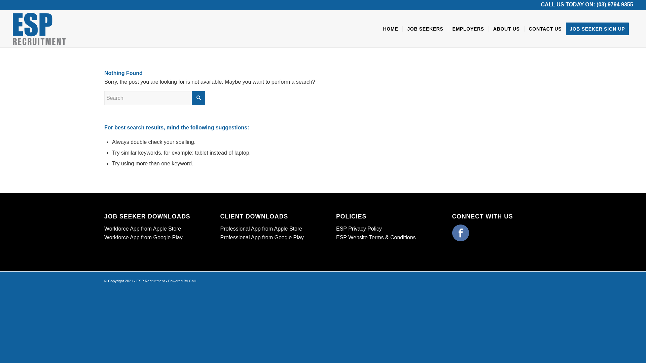  What do you see at coordinates (376, 237) in the screenshot?
I see `ESP Website Terms & Conditions` at bounding box center [376, 237].